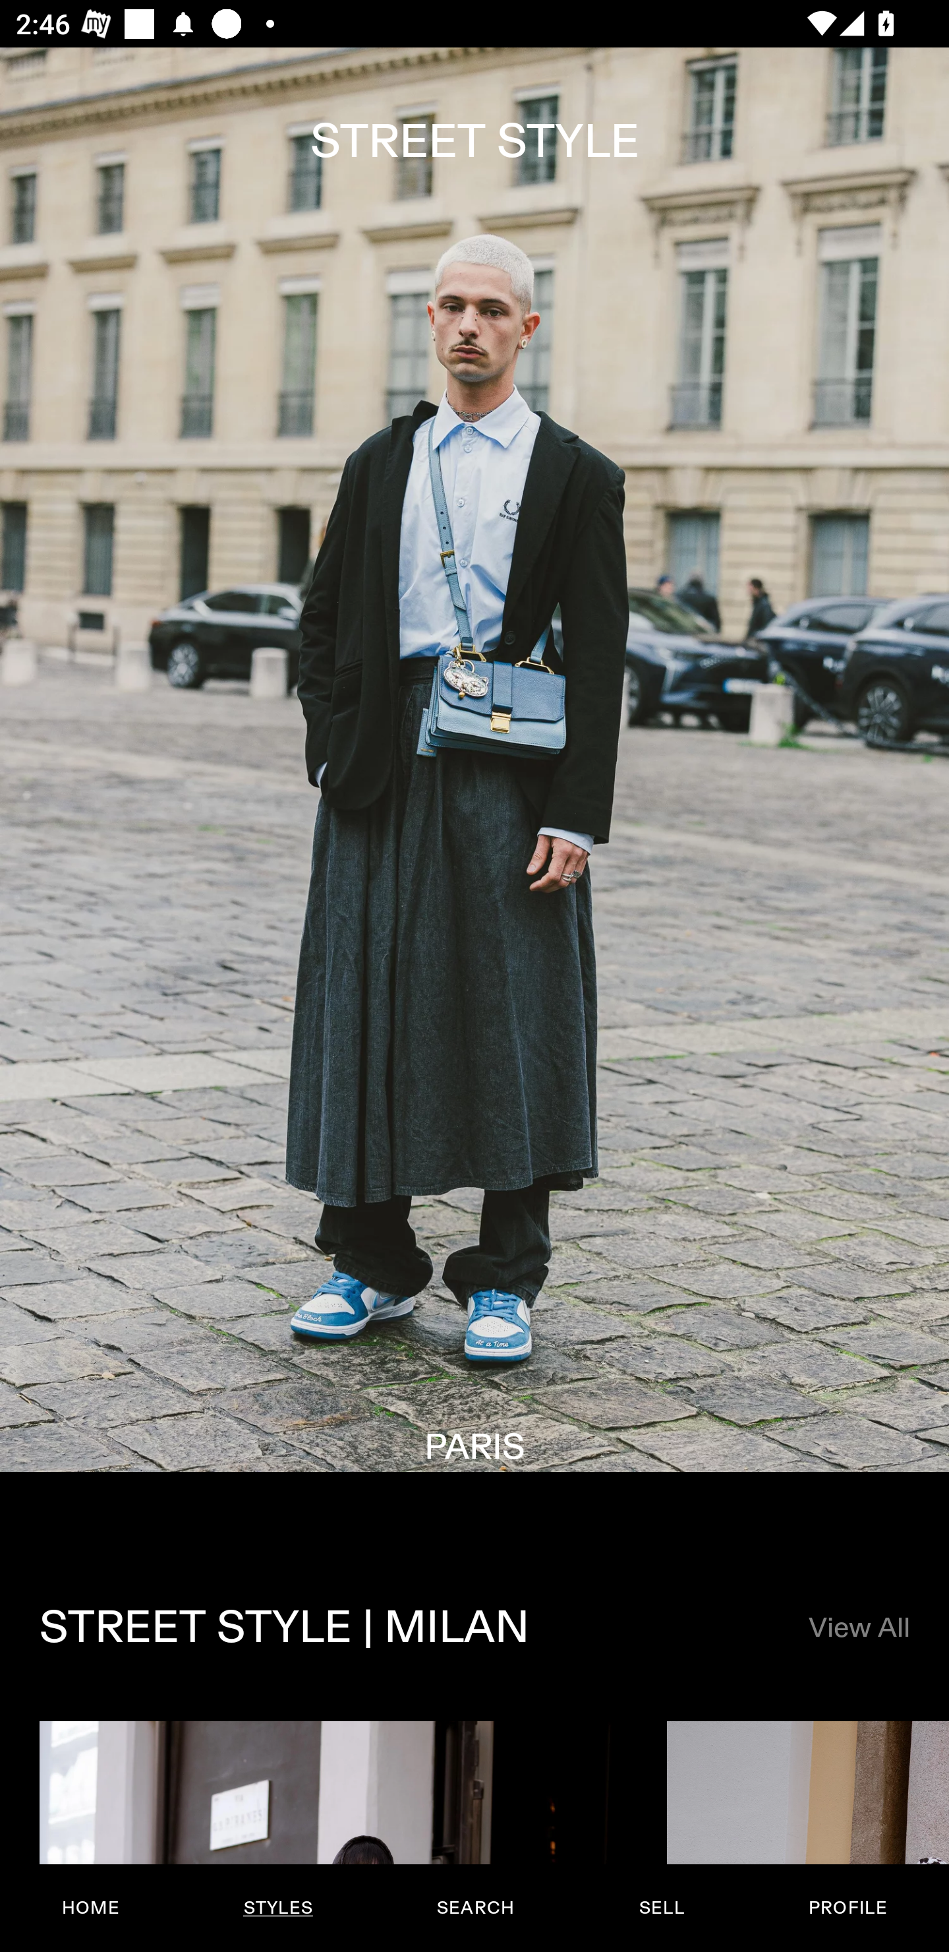 The width and height of the screenshot is (949, 1952). Describe the element at coordinates (277, 1908) in the screenshot. I see `STYLES` at that location.